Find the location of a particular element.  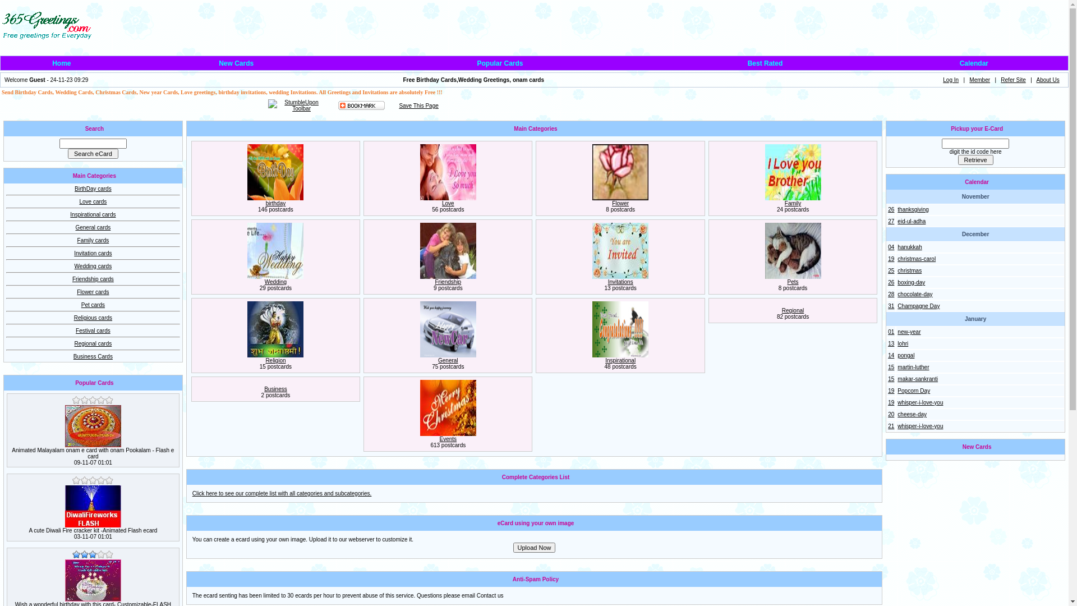

About Us is located at coordinates (1048, 80).